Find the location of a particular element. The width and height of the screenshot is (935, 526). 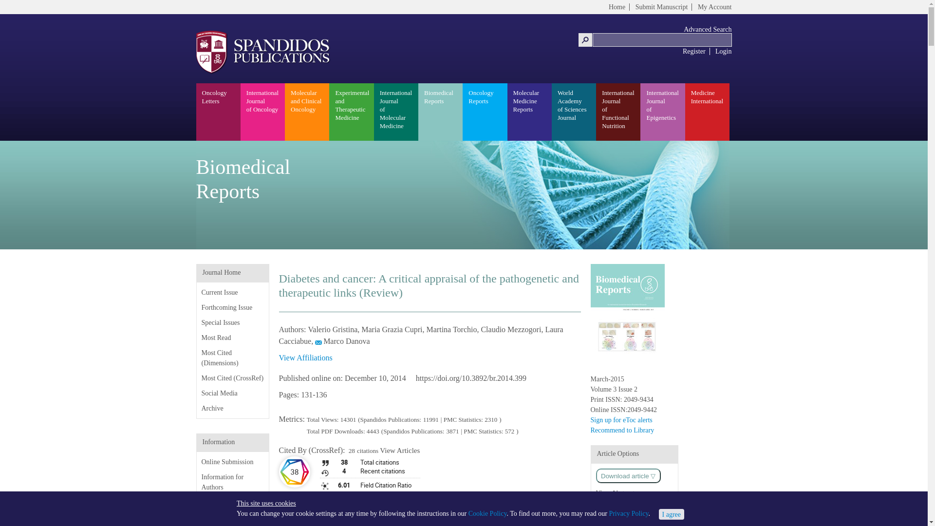

Archive is located at coordinates (212, 408).